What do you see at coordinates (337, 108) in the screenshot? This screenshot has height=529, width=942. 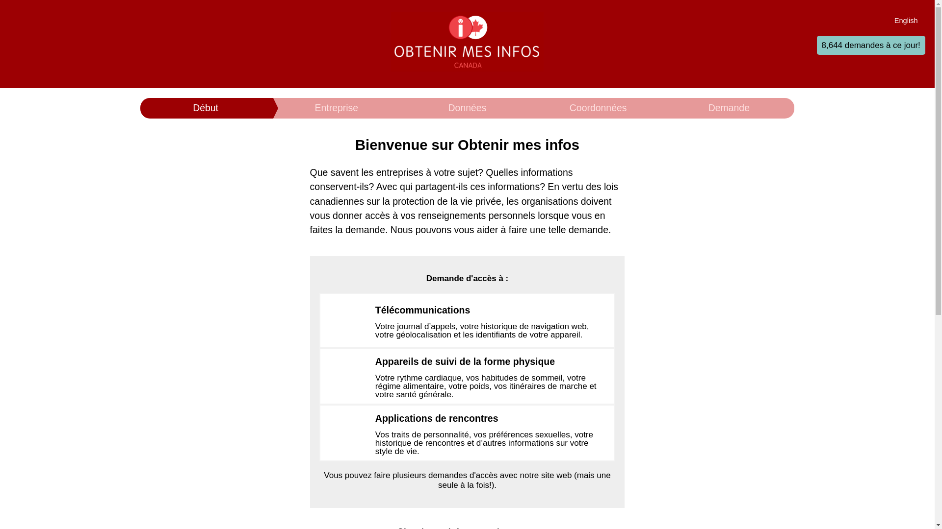 I see `Entreprise` at bounding box center [337, 108].